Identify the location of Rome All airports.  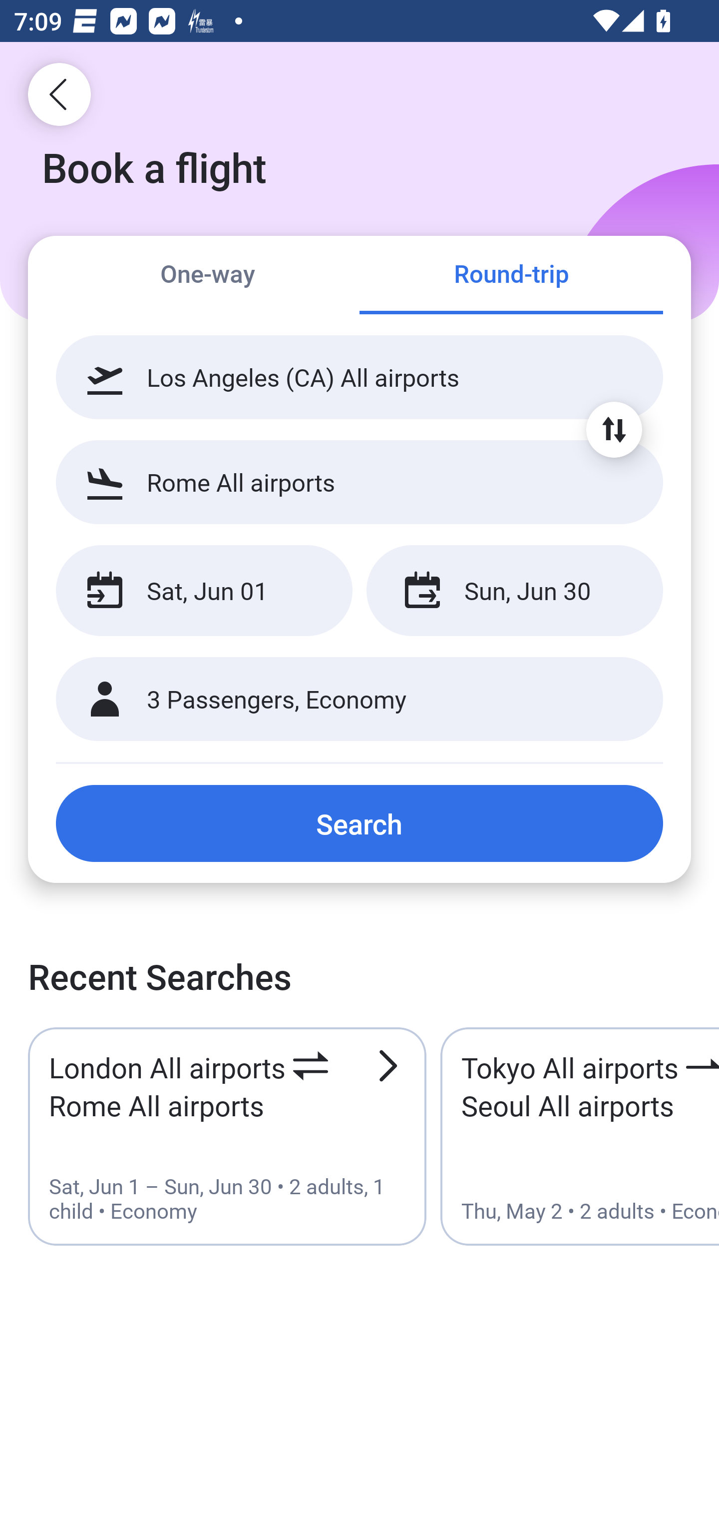
(359, 482).